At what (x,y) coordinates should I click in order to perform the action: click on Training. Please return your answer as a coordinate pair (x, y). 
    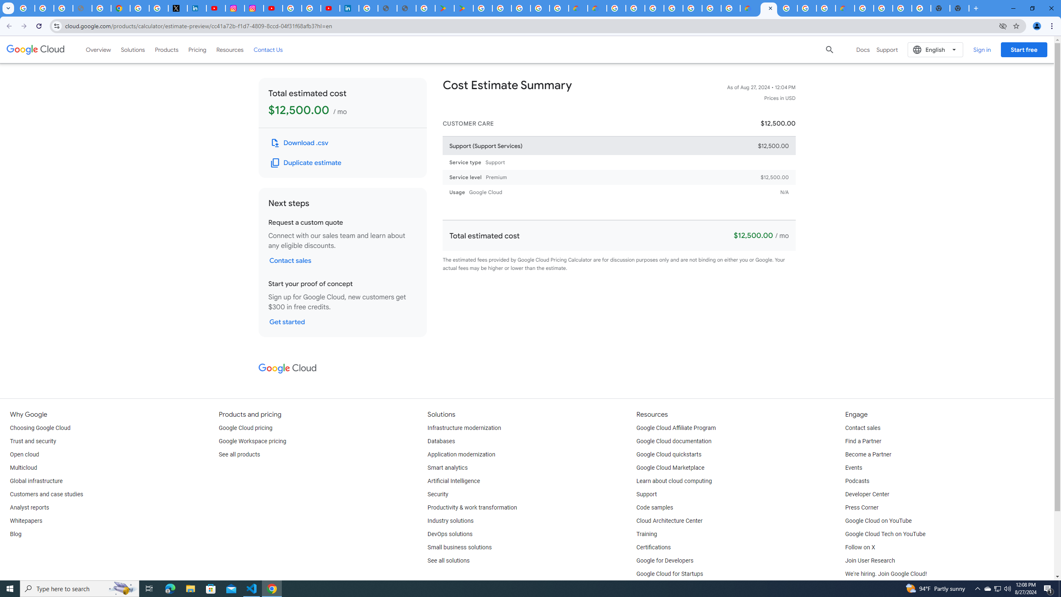
    Looking at the image, I should click on (647, 534).